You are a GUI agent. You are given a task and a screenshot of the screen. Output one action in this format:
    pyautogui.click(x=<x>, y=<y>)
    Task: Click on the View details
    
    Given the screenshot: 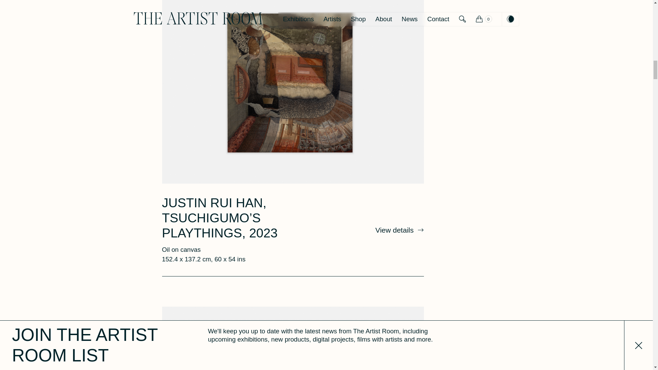 What is the action you would take?
    pyautogui.click(x=399, y=230)
    